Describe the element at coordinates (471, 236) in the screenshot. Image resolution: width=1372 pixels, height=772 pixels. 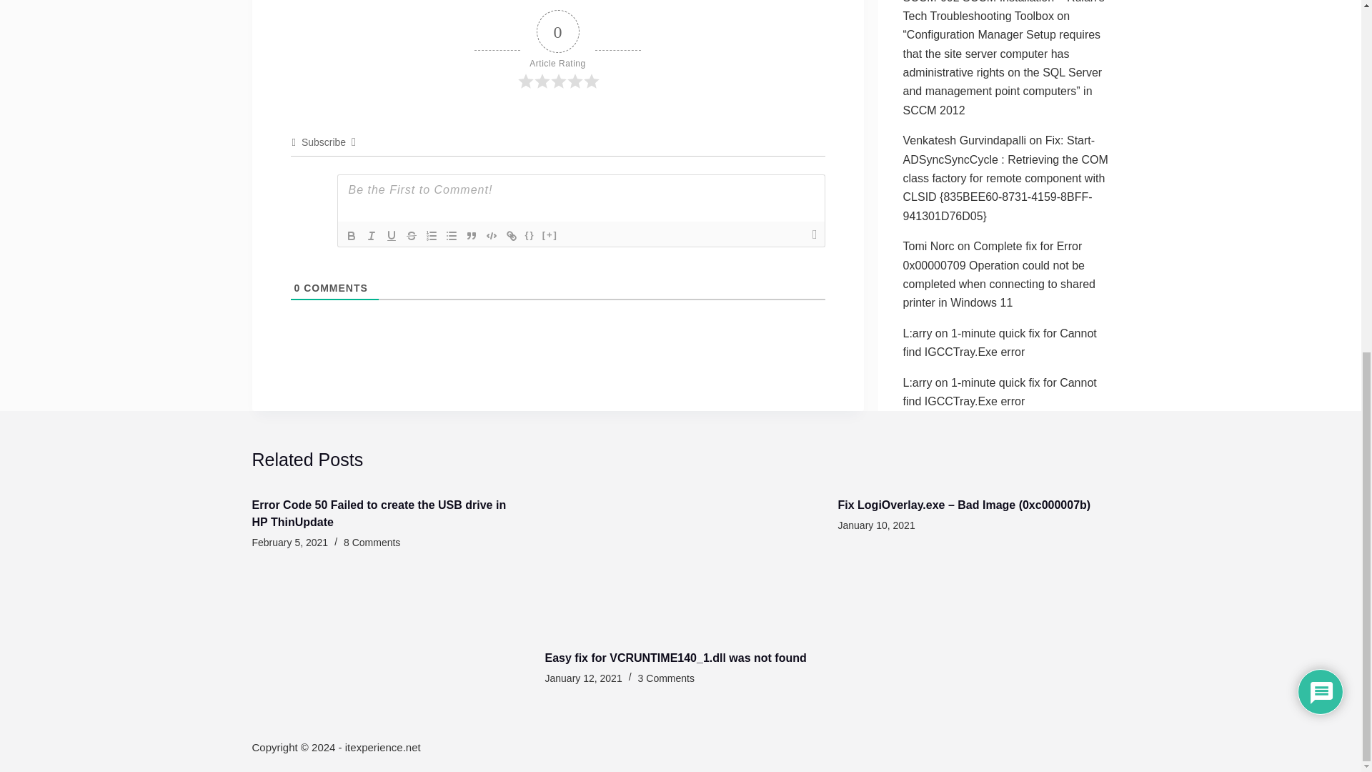
I see `Blockquote` at that location.